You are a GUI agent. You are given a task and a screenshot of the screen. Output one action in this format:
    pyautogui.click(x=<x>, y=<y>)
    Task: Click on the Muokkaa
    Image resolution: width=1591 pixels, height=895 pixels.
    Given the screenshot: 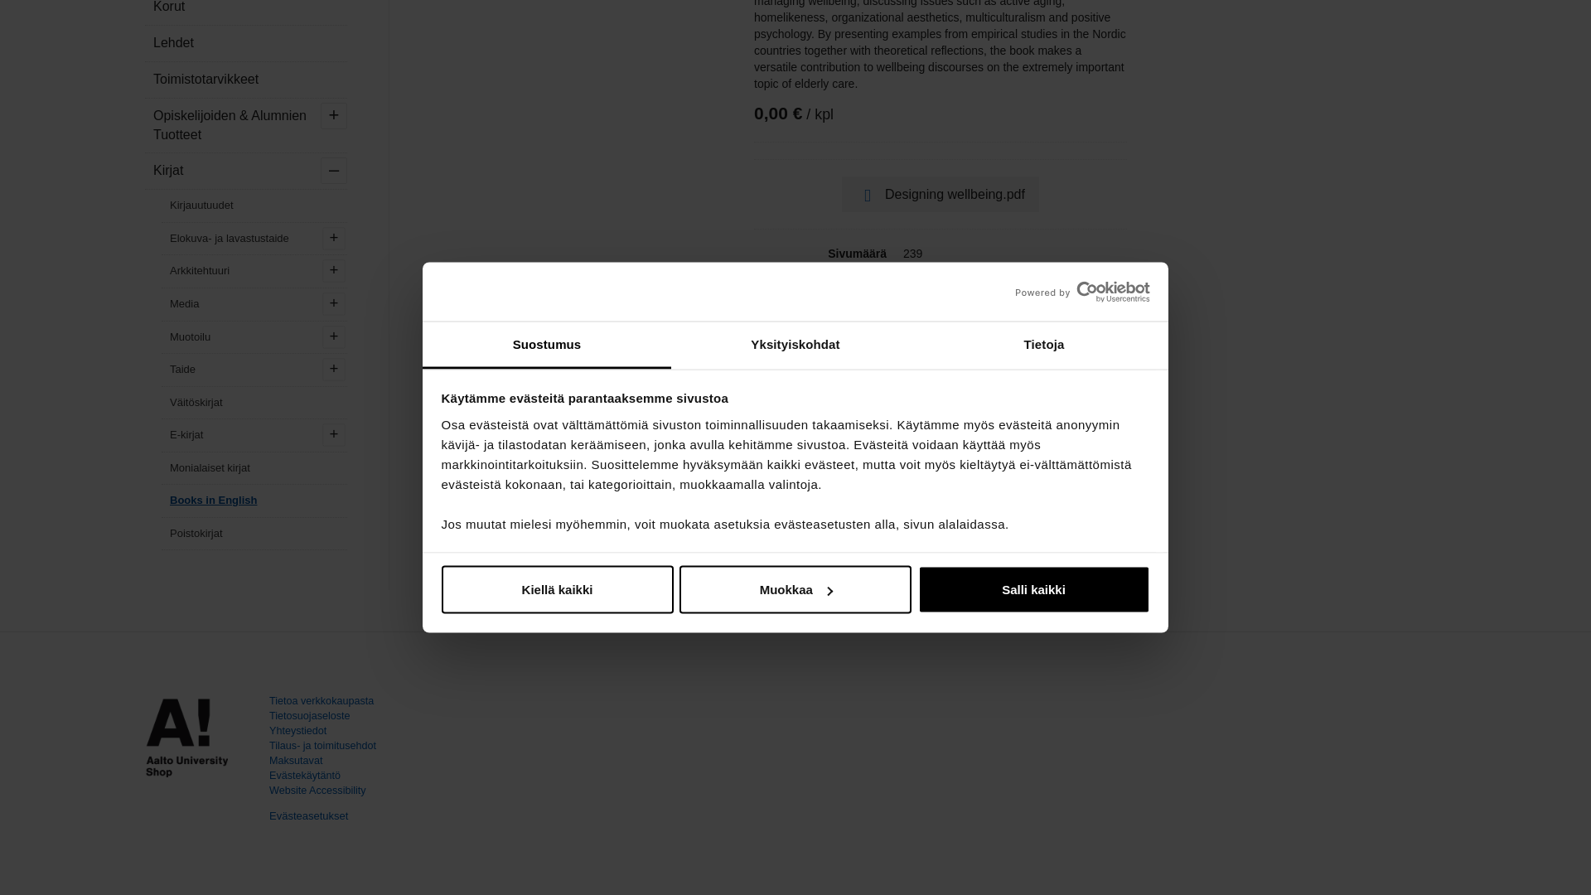 What is the action you would take?
    pyautogui.click(x=795, y=69)
    